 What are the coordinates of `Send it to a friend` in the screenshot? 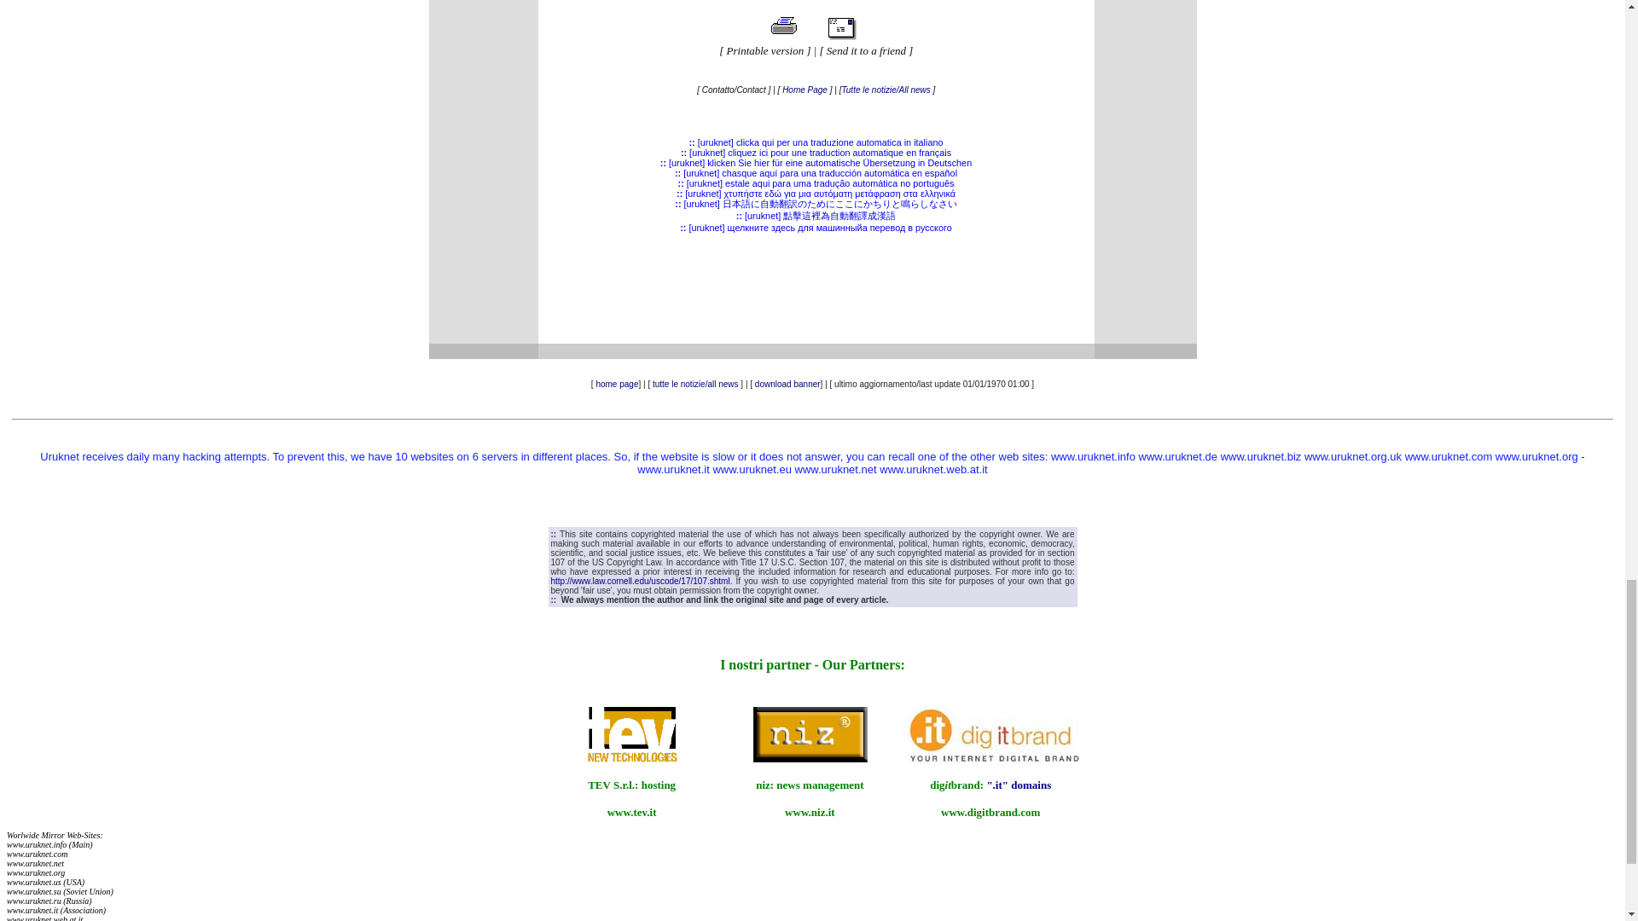 It's located at (866, 49).